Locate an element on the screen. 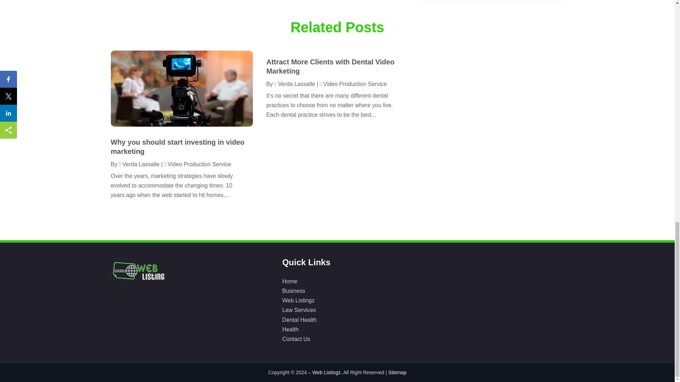 Image resolution: width=680 pixels, height=382 pixels. Web Listingz - Footer Logo is located at coordinates (137, 269).